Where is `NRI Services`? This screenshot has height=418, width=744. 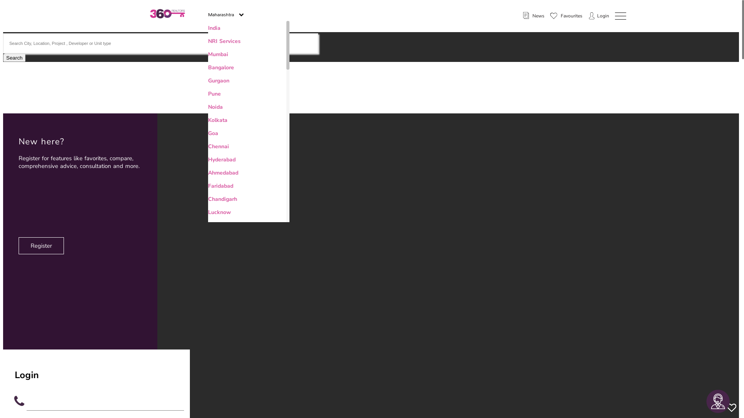
NRI Services is located at coordinates (224, 41).